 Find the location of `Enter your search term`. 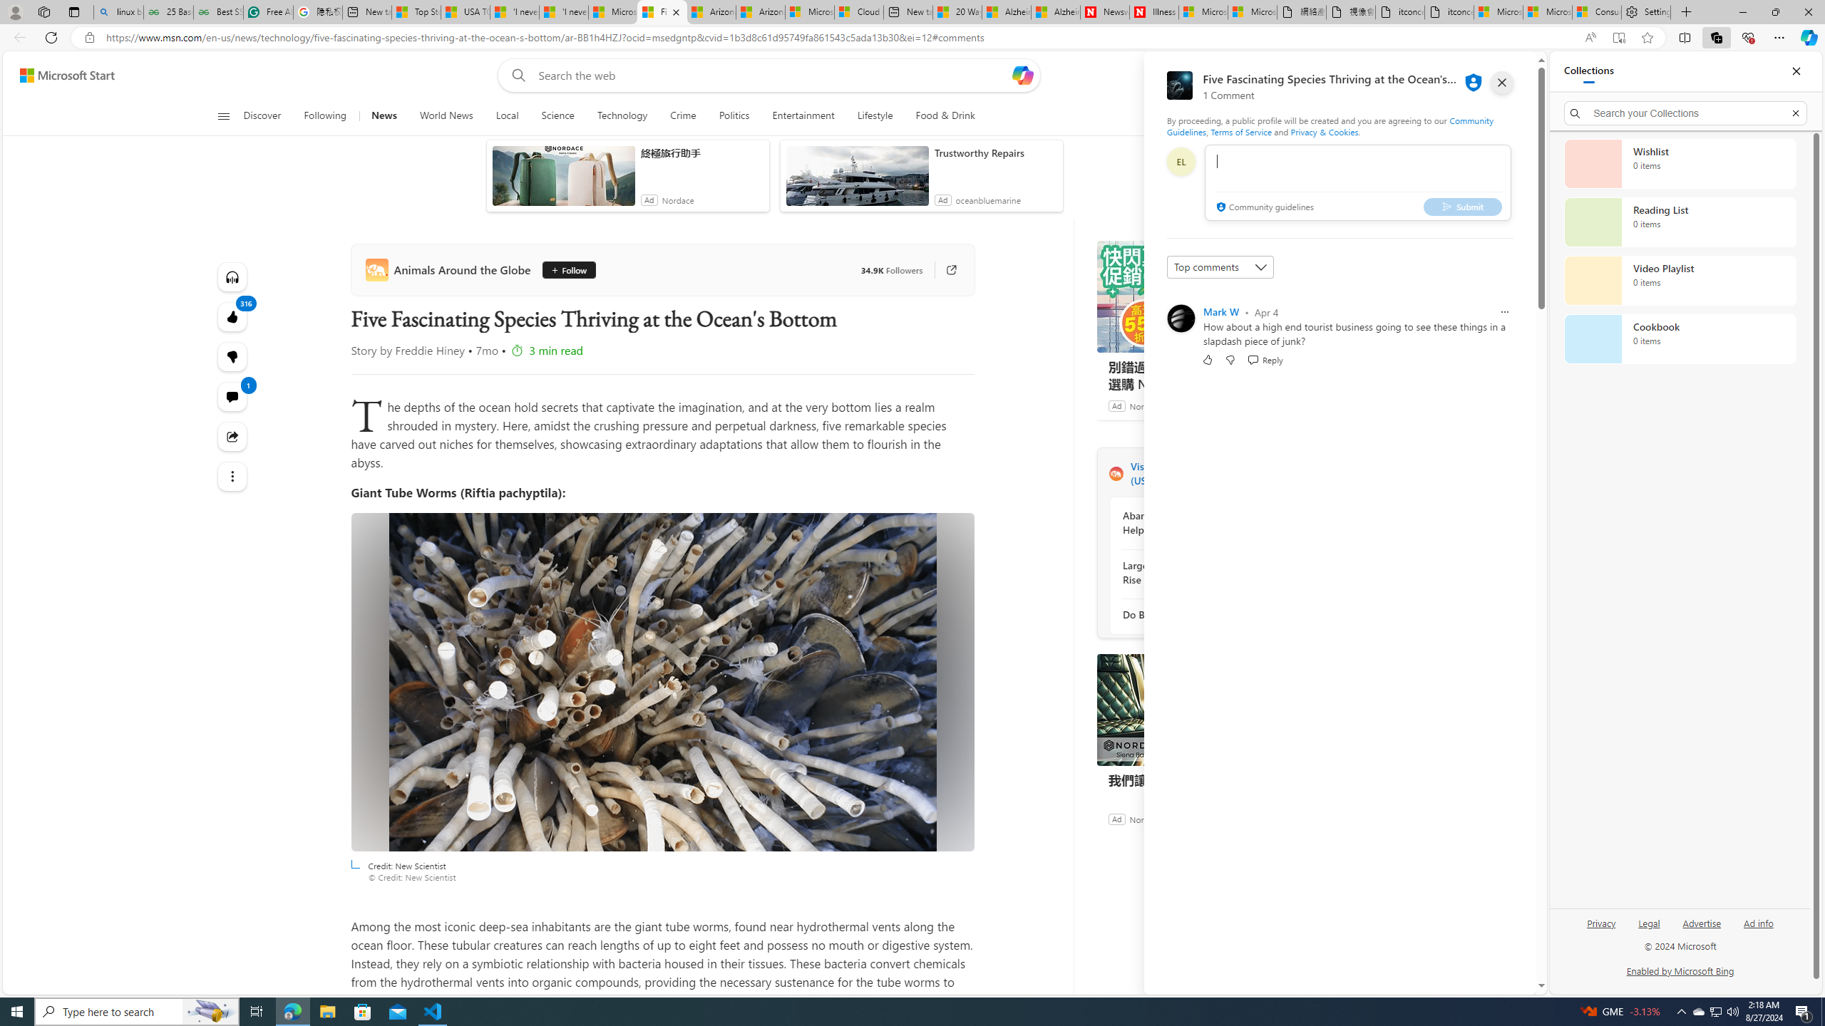

Enter your search term is located at coordinates (773, 76).